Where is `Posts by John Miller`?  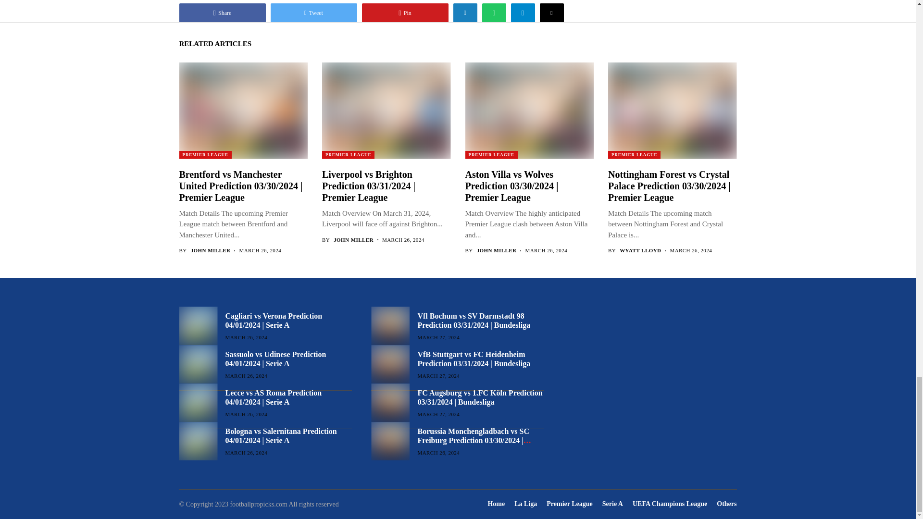
Posts by John Miller is located at coordinates (497, 251).